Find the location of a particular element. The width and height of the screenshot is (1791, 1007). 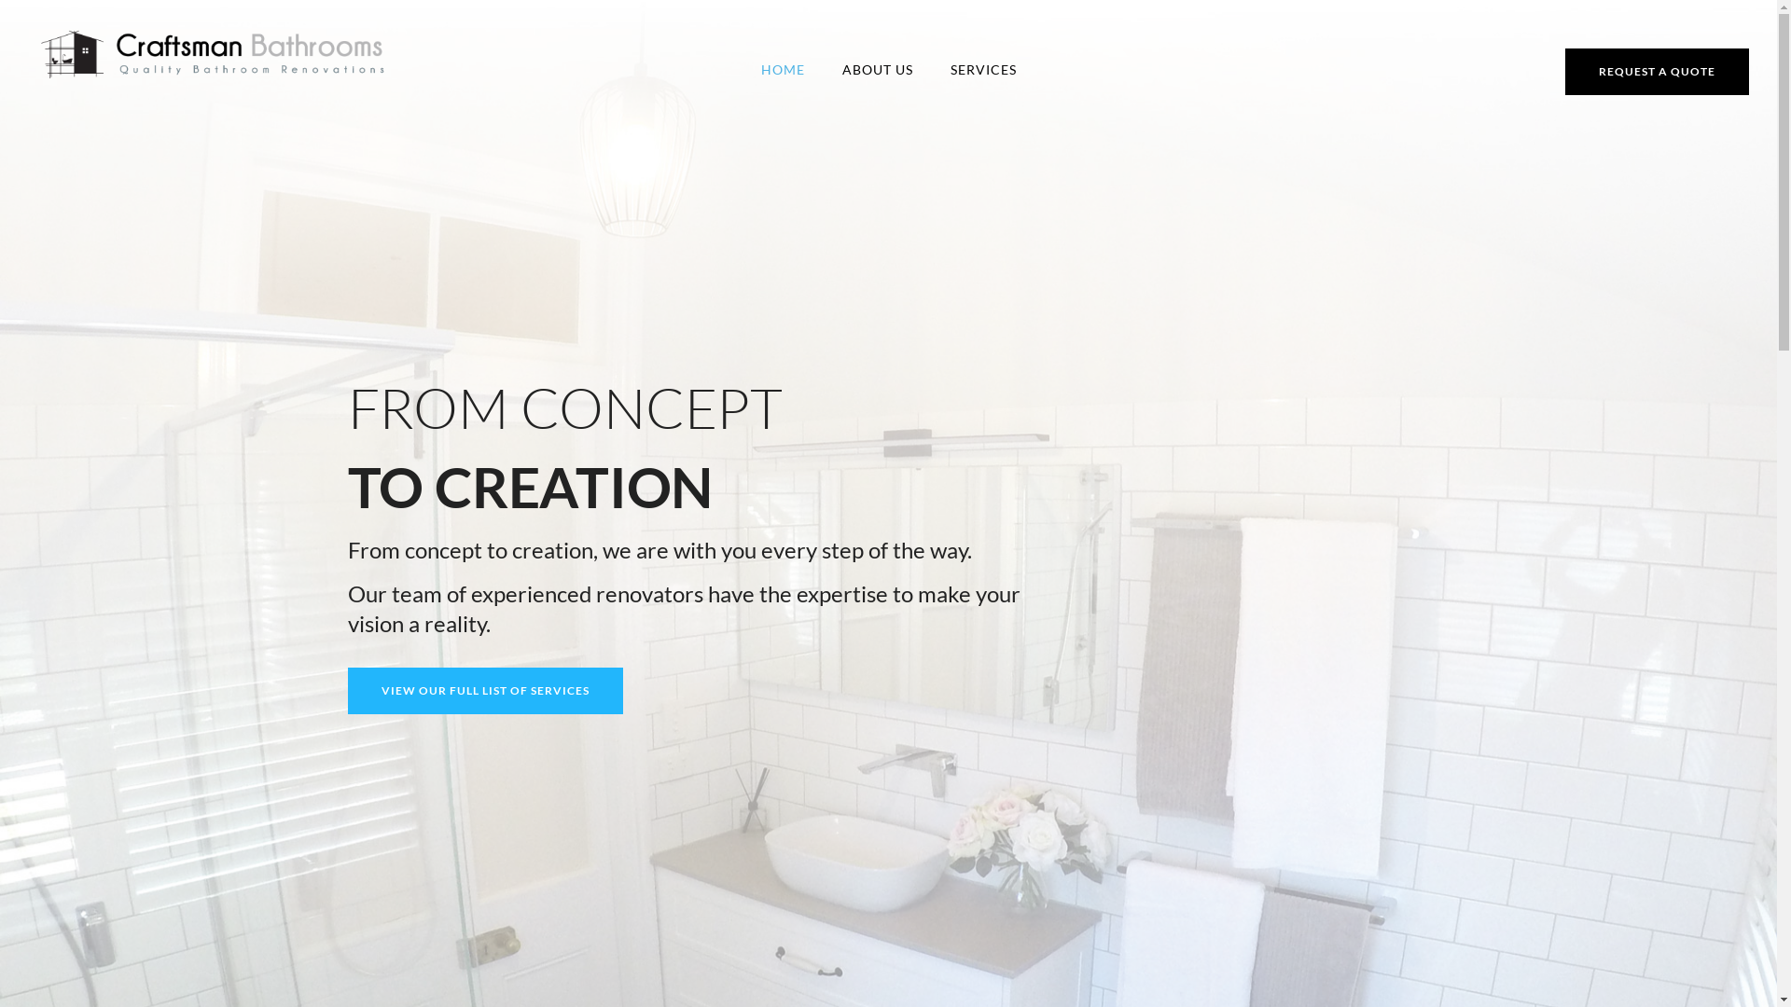

HOME is located at coordinates (784, 69).